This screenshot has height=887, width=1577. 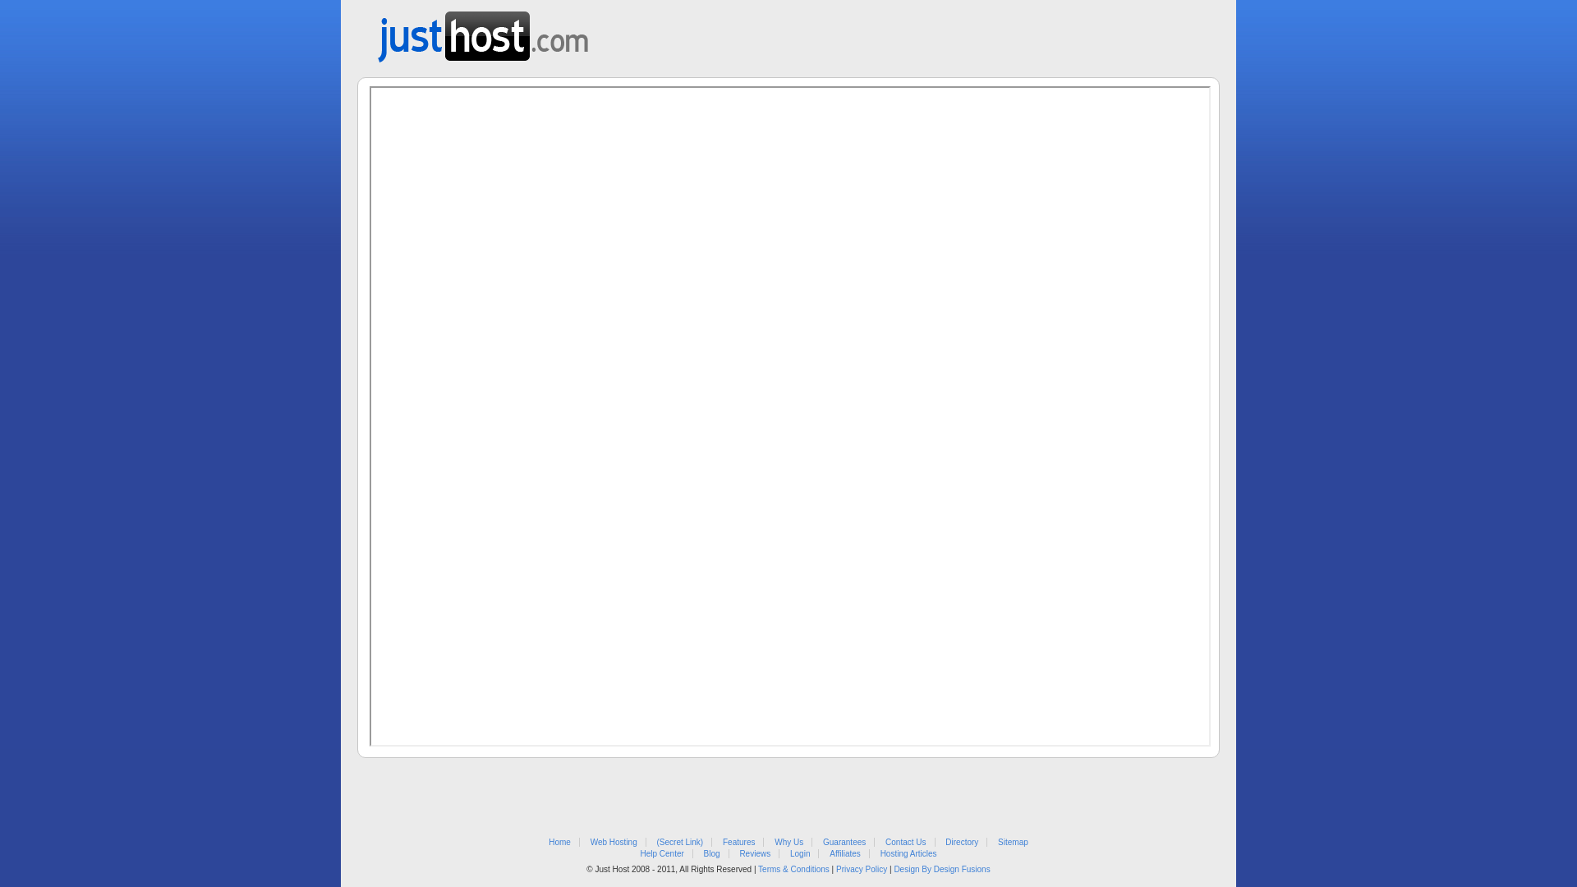 I want to click on Affiliates, so click(x=844, y=854).